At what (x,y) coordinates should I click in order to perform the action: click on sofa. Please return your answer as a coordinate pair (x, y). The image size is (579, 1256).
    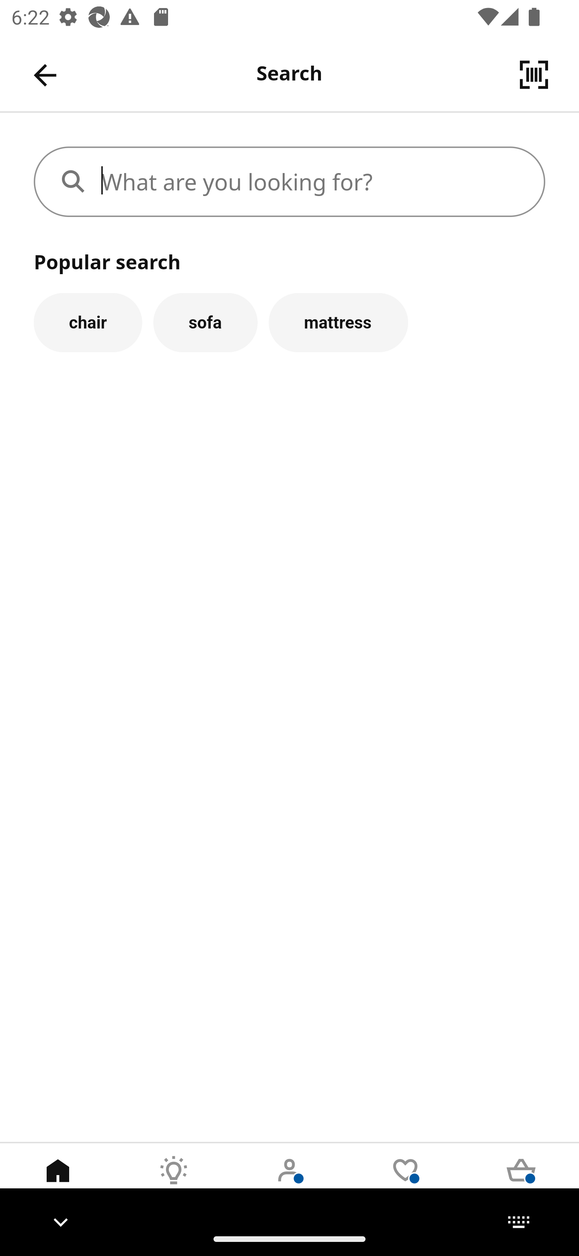
    Looking at the image, I should click on (205, 322).